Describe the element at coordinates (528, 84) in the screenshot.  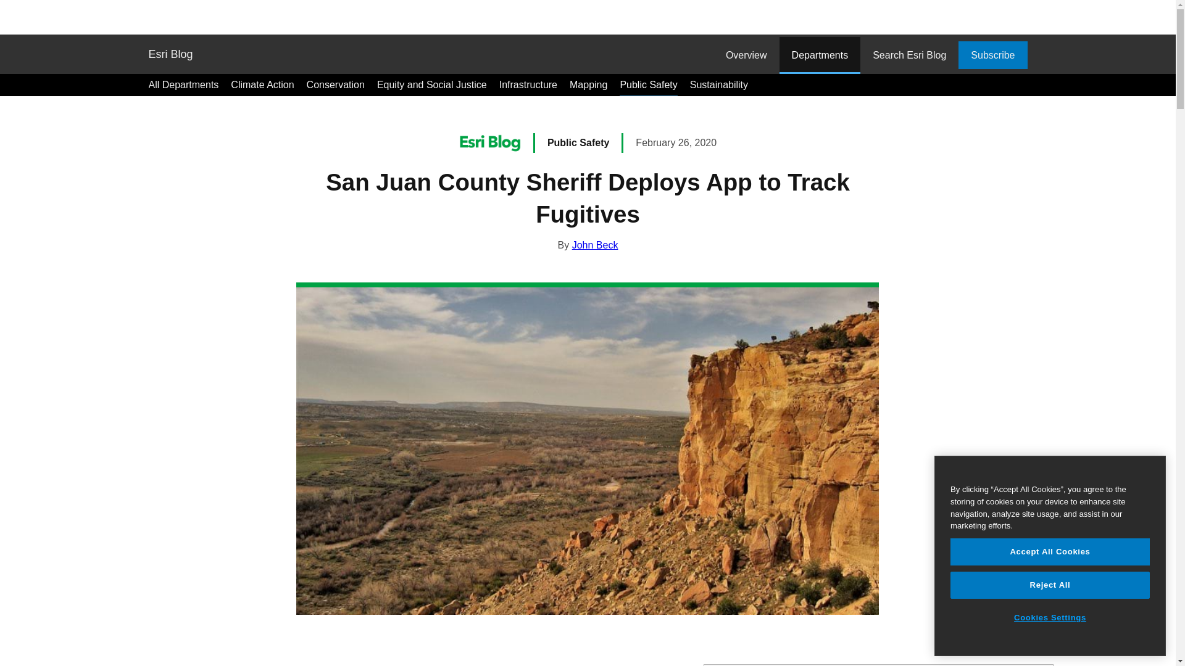
I see `Infrastructure` at that location.